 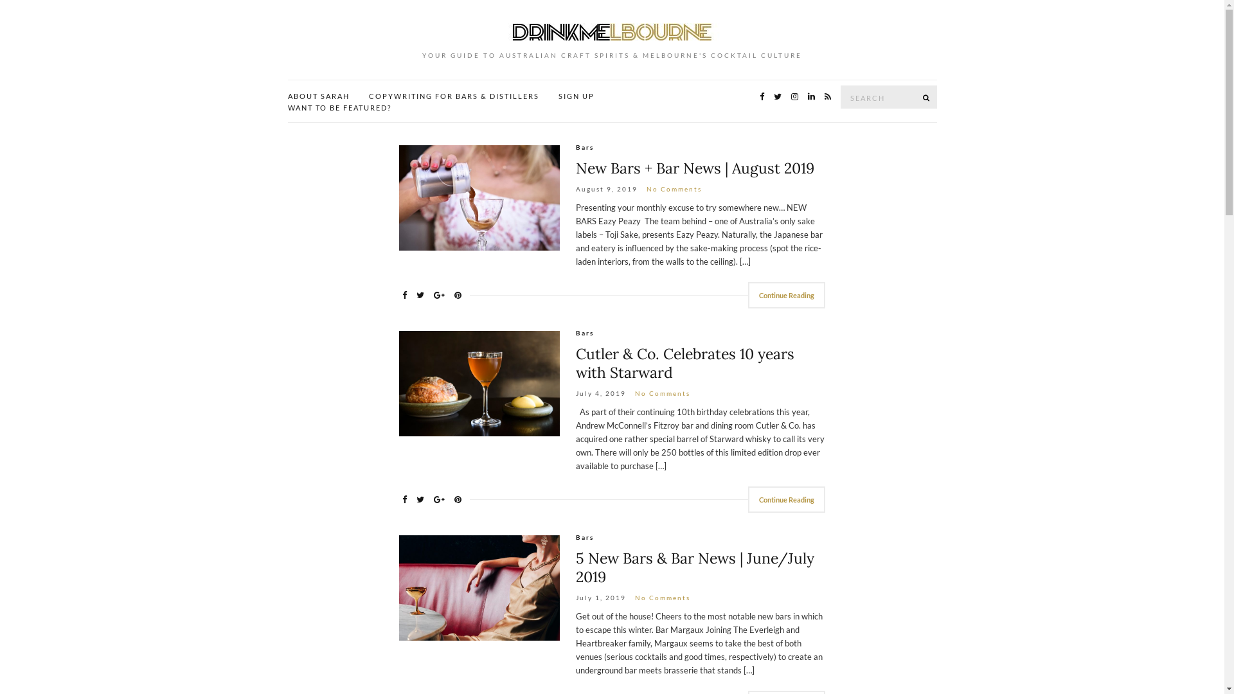 What do you see at coordinates (585, 147) in the screenshot?
I see `Bars` at bounding box center [585, 147].